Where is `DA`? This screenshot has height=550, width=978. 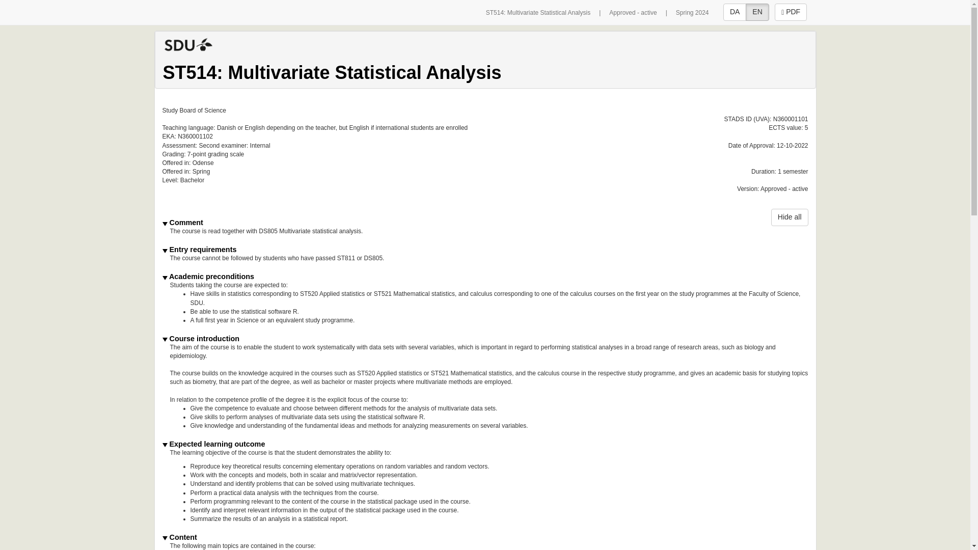 DA is located at coordinates (735, 12).